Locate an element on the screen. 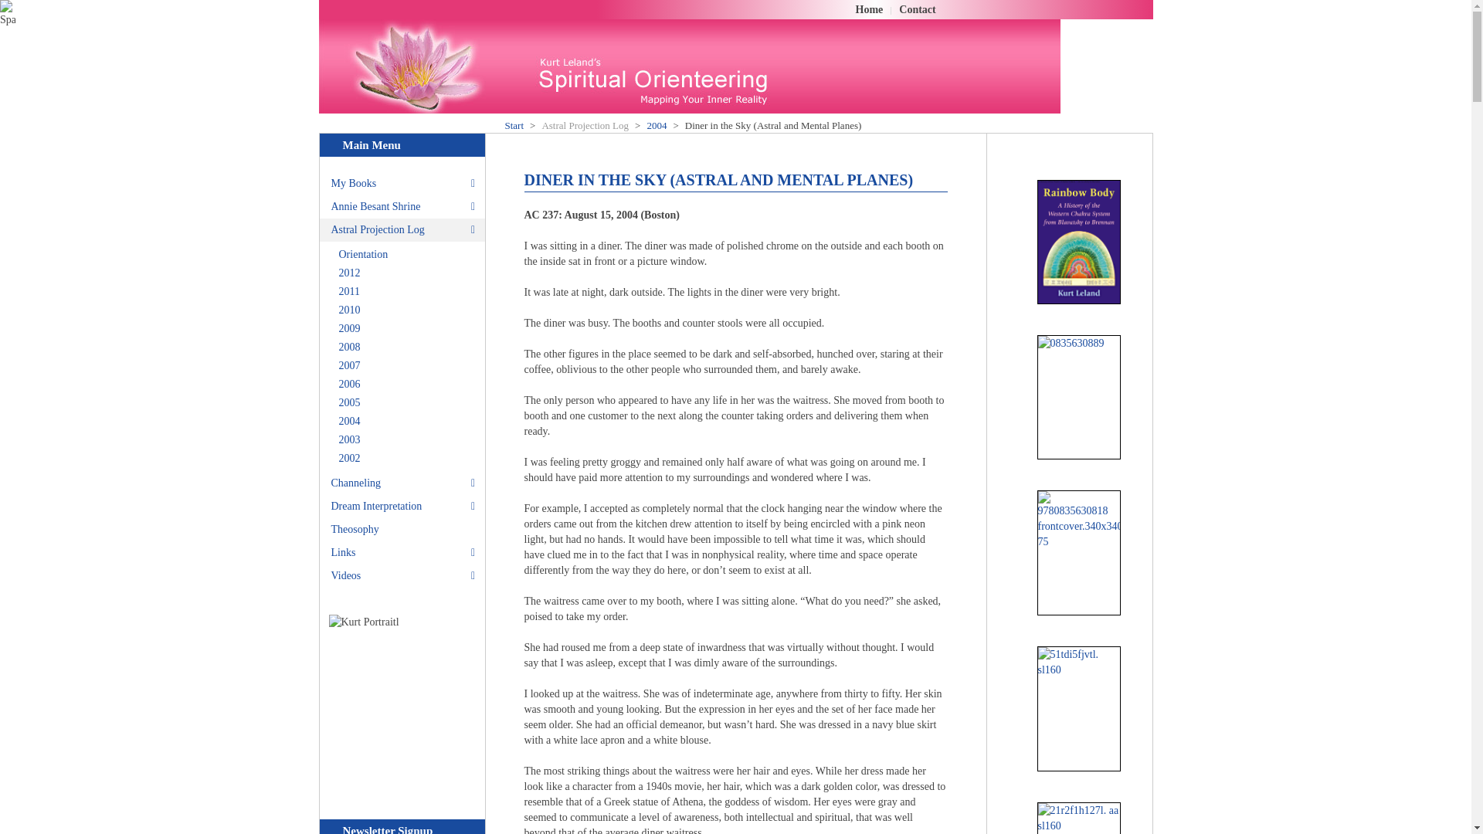 The width and height of the screenshot is (1483, 834). 2011 is located at coordinates (408, 292).